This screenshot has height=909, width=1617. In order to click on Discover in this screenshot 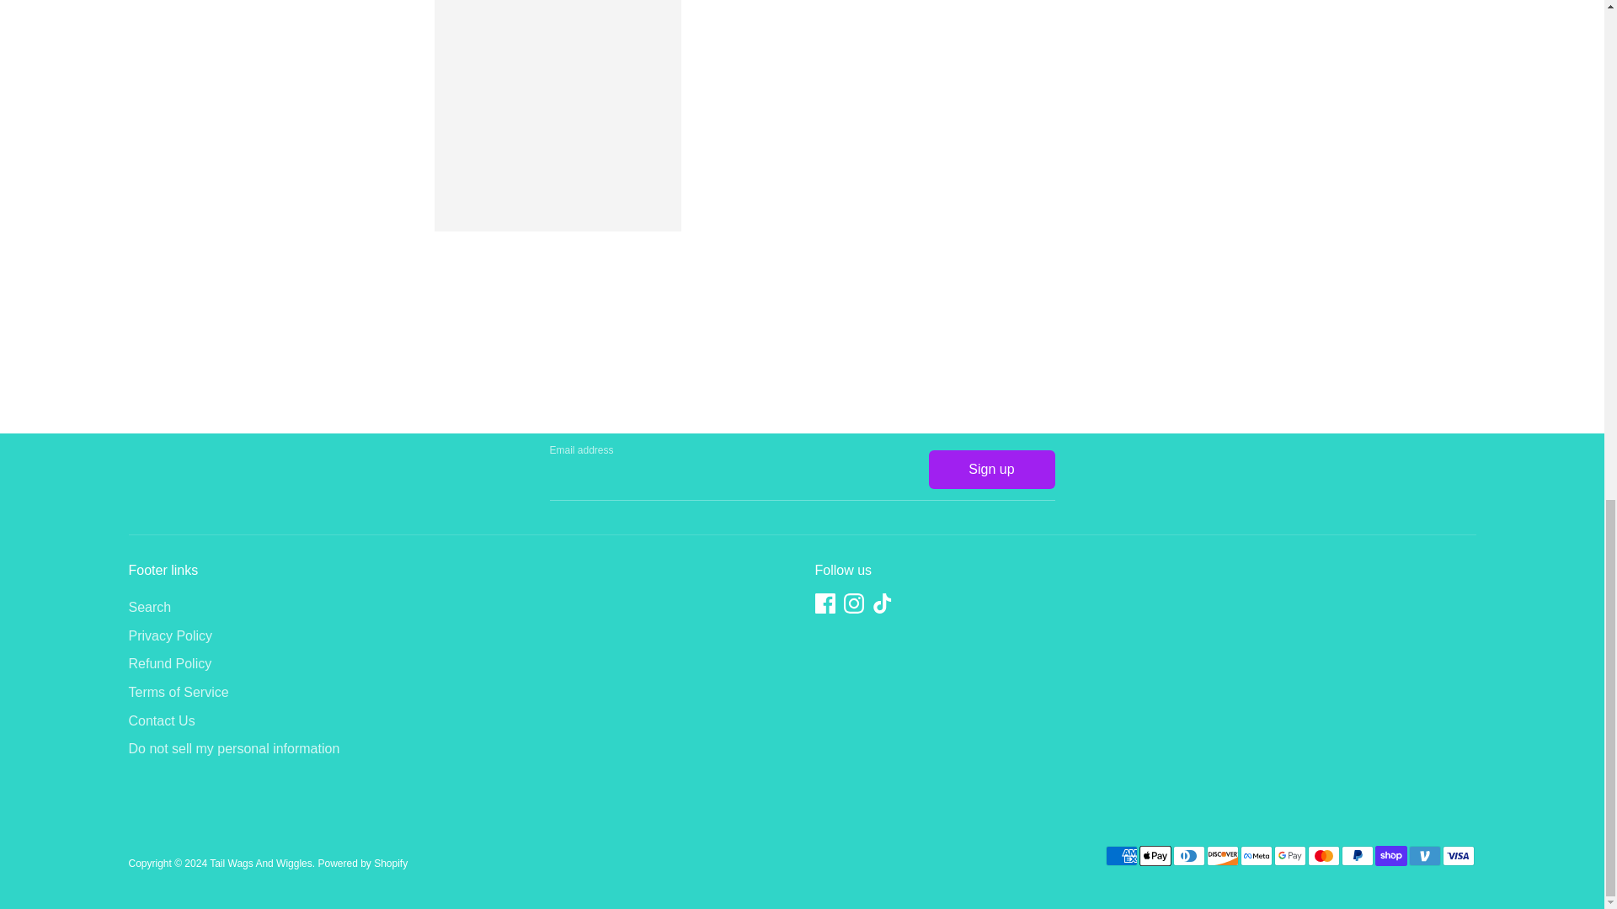, I will do `click(1222, 856)`.